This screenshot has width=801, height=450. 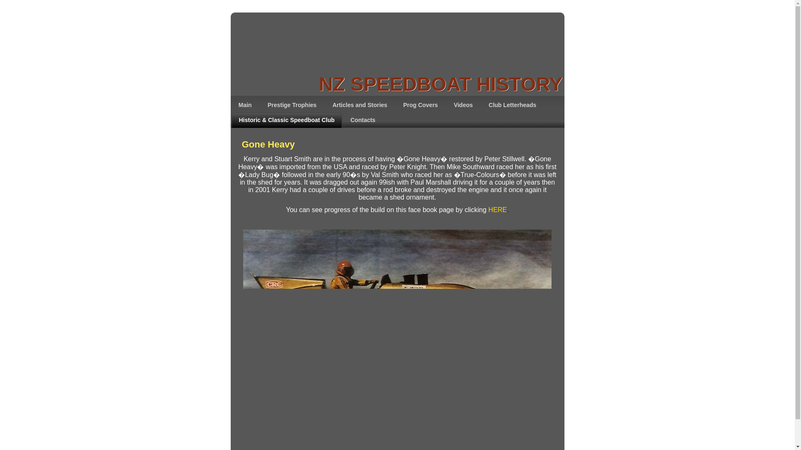 What do you see at coordinates (291, 105) in the screenshot?
I see `Prestige Trophies` at bounding box center [291, 105].